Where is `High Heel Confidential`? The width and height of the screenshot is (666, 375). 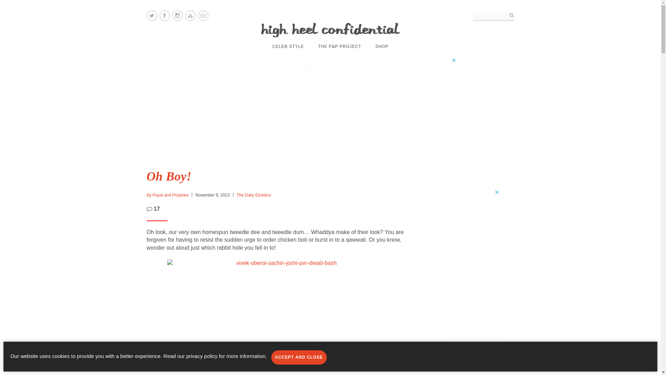
High Heel Confidential is located at coordinates (330, 30).